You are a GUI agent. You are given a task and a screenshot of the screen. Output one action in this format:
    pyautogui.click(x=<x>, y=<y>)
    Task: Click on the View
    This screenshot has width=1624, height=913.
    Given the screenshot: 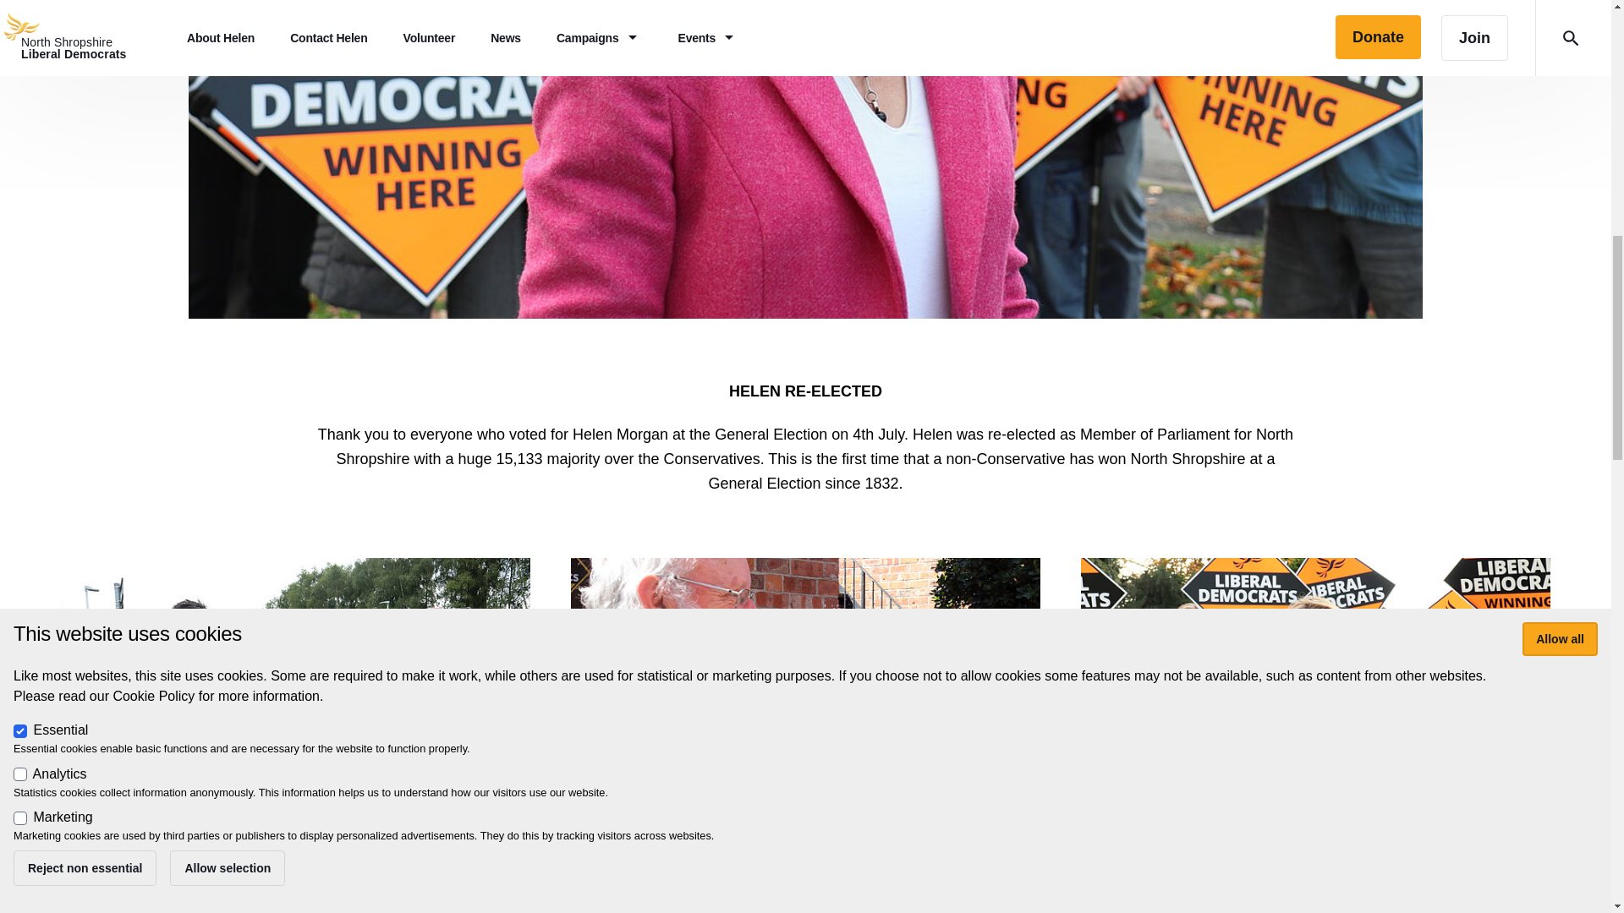 What is the action you would take?
    pyautogui.click(x=805, y=730)
    